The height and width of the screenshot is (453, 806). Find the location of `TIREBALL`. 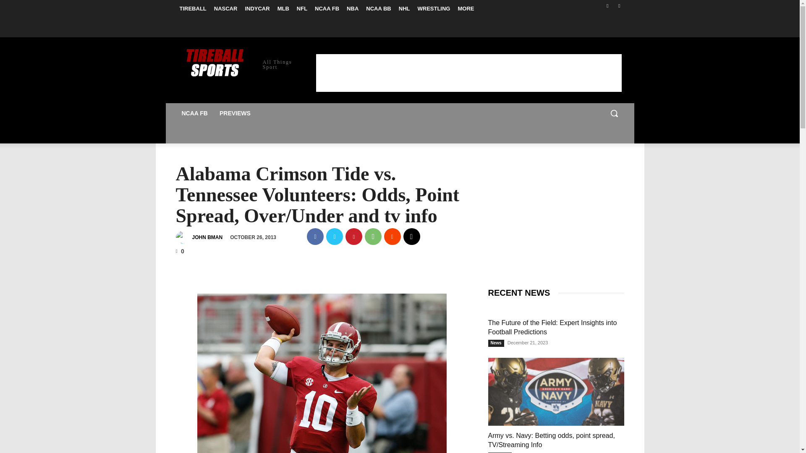

TIREBALL is located at coordinates (192, 8).